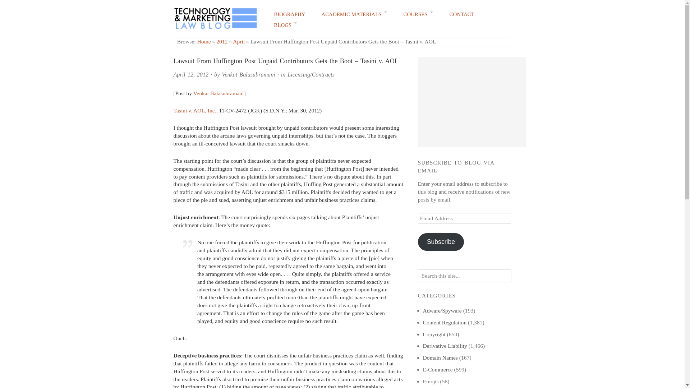  What do you see at coordinates (248, 74) in the screenshot?
I see `Posts by Venkat Balasubramani` at bounding box center [248, 74].